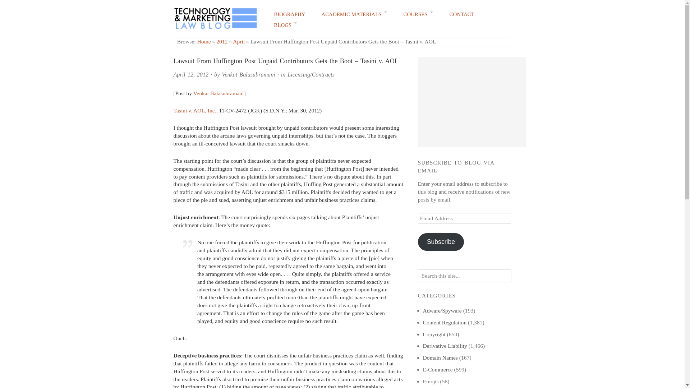  What do you see at coordinates (248, 74) in the screenshot?
I see `Posts by Venkat Balasubramani` at bounding box center [248, 74].